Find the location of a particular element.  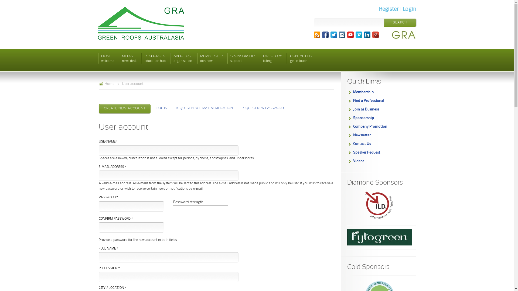

Sponsorship is located at coordinates (363, 118).